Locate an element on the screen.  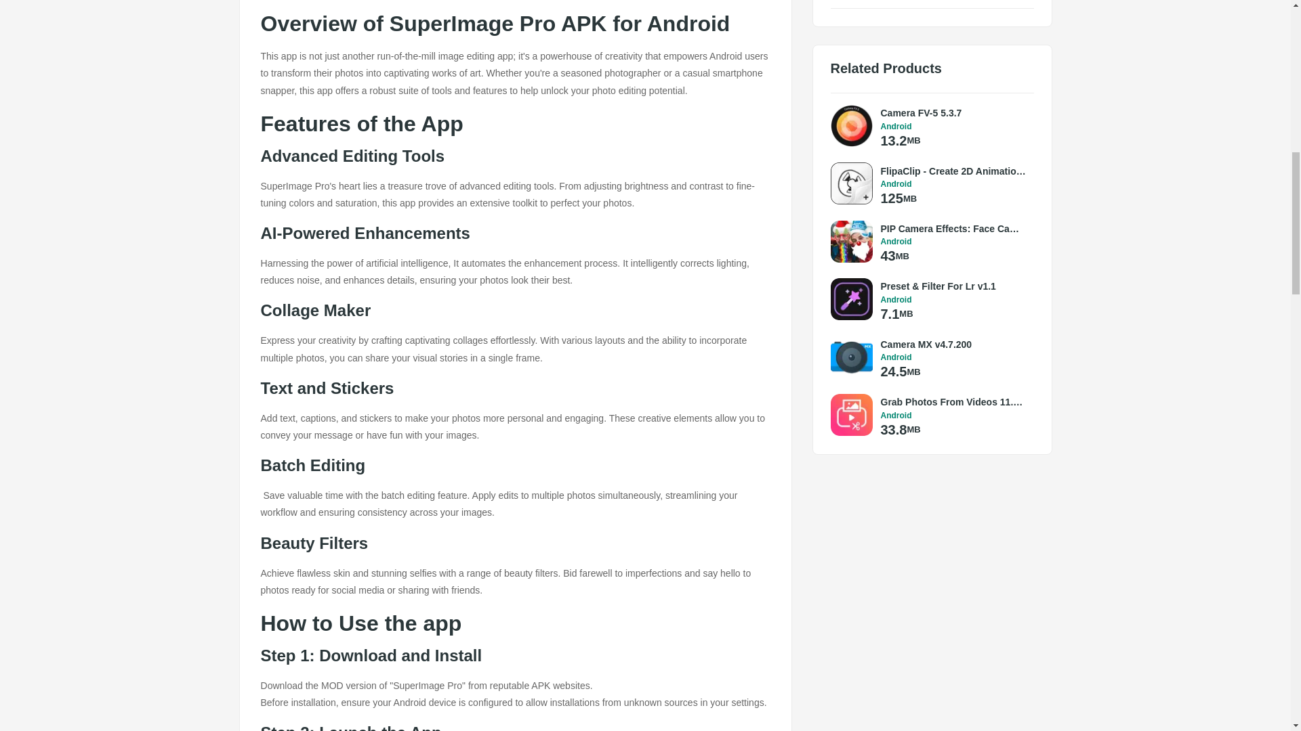
Android is located at coordinates (954, 127).